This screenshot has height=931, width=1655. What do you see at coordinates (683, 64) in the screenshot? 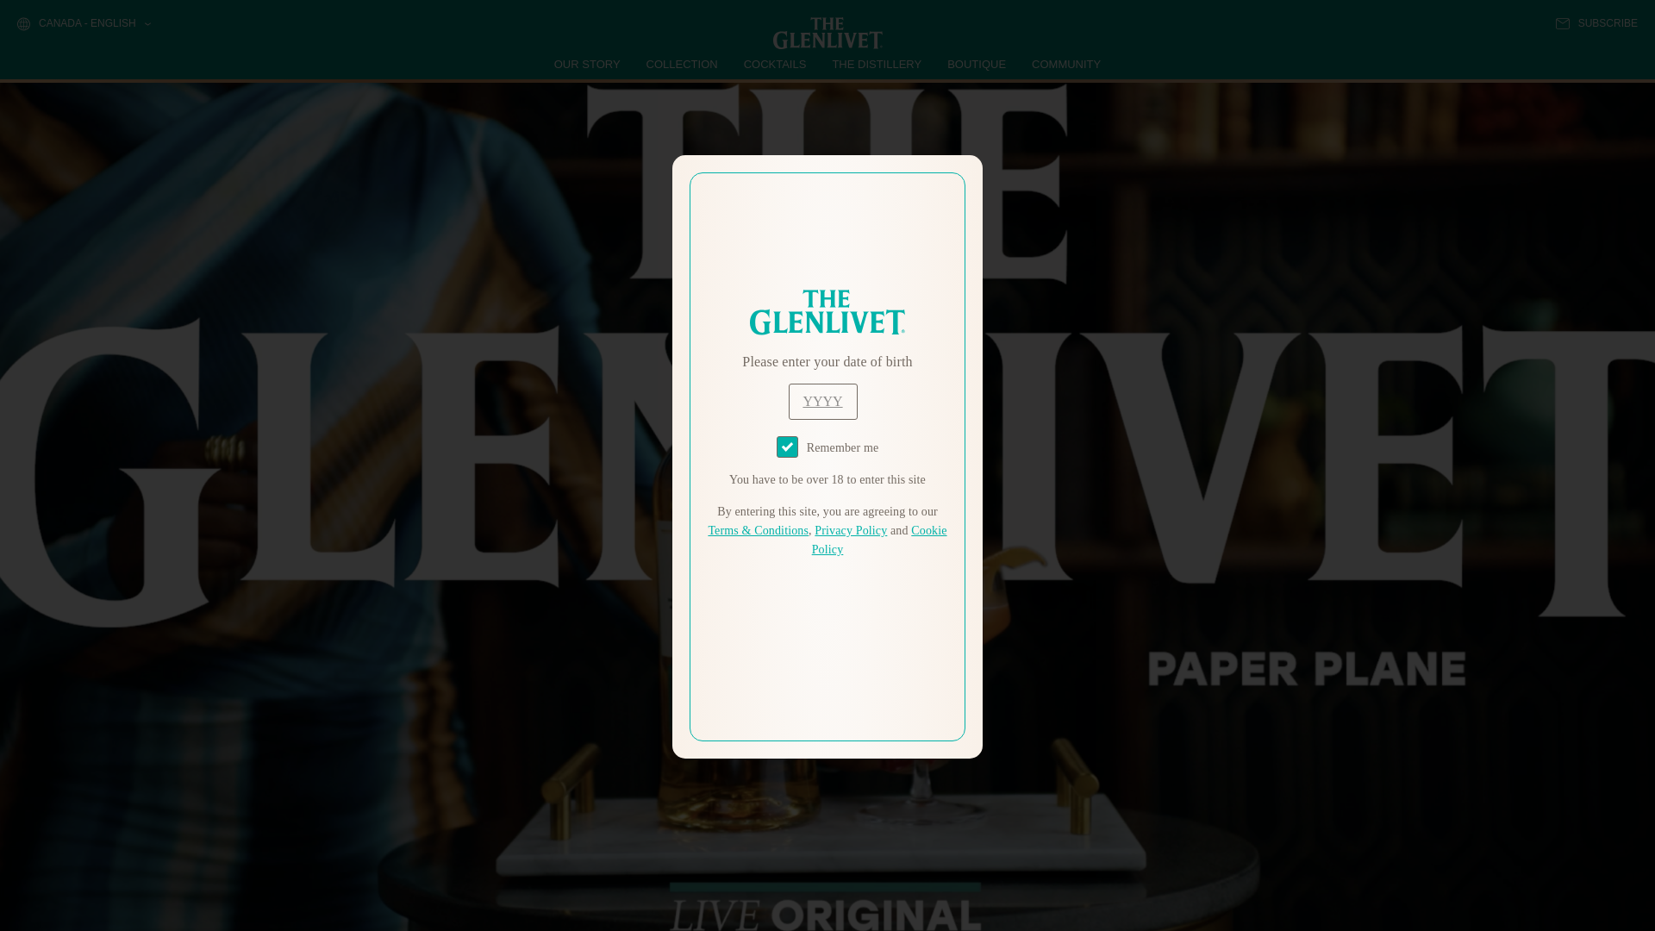
I see `COLLECTION` at bounding box center [683, 64].